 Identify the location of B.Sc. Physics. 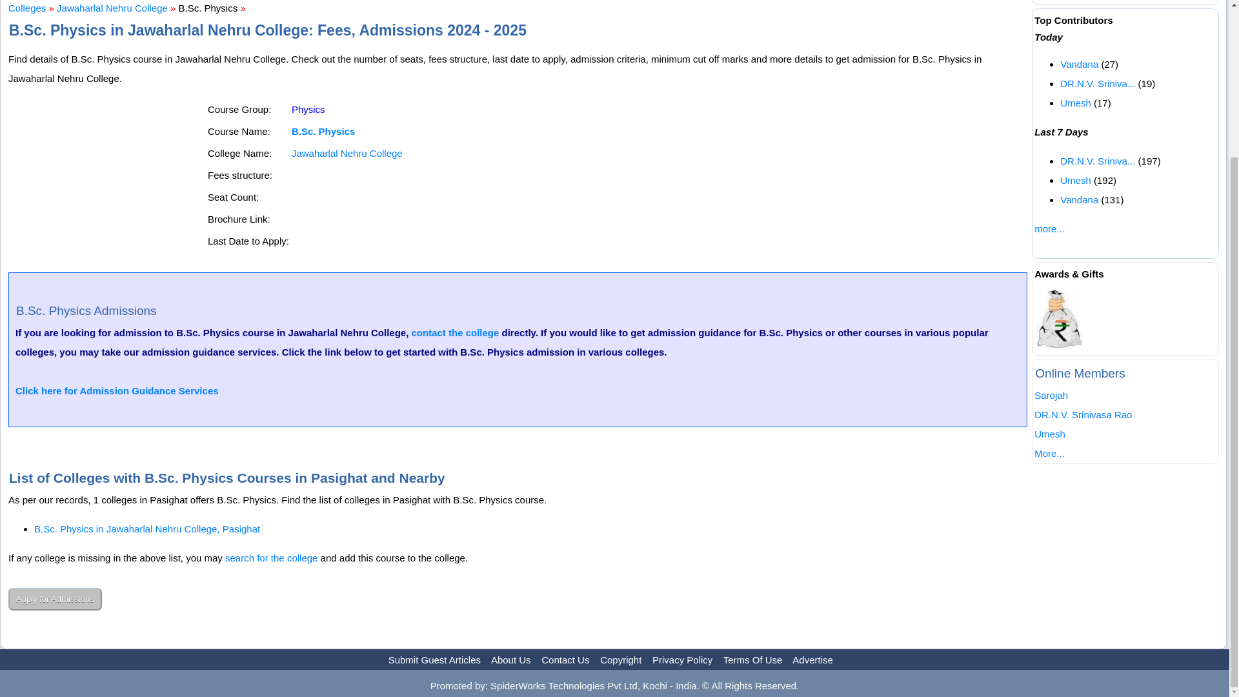
(323, 131).